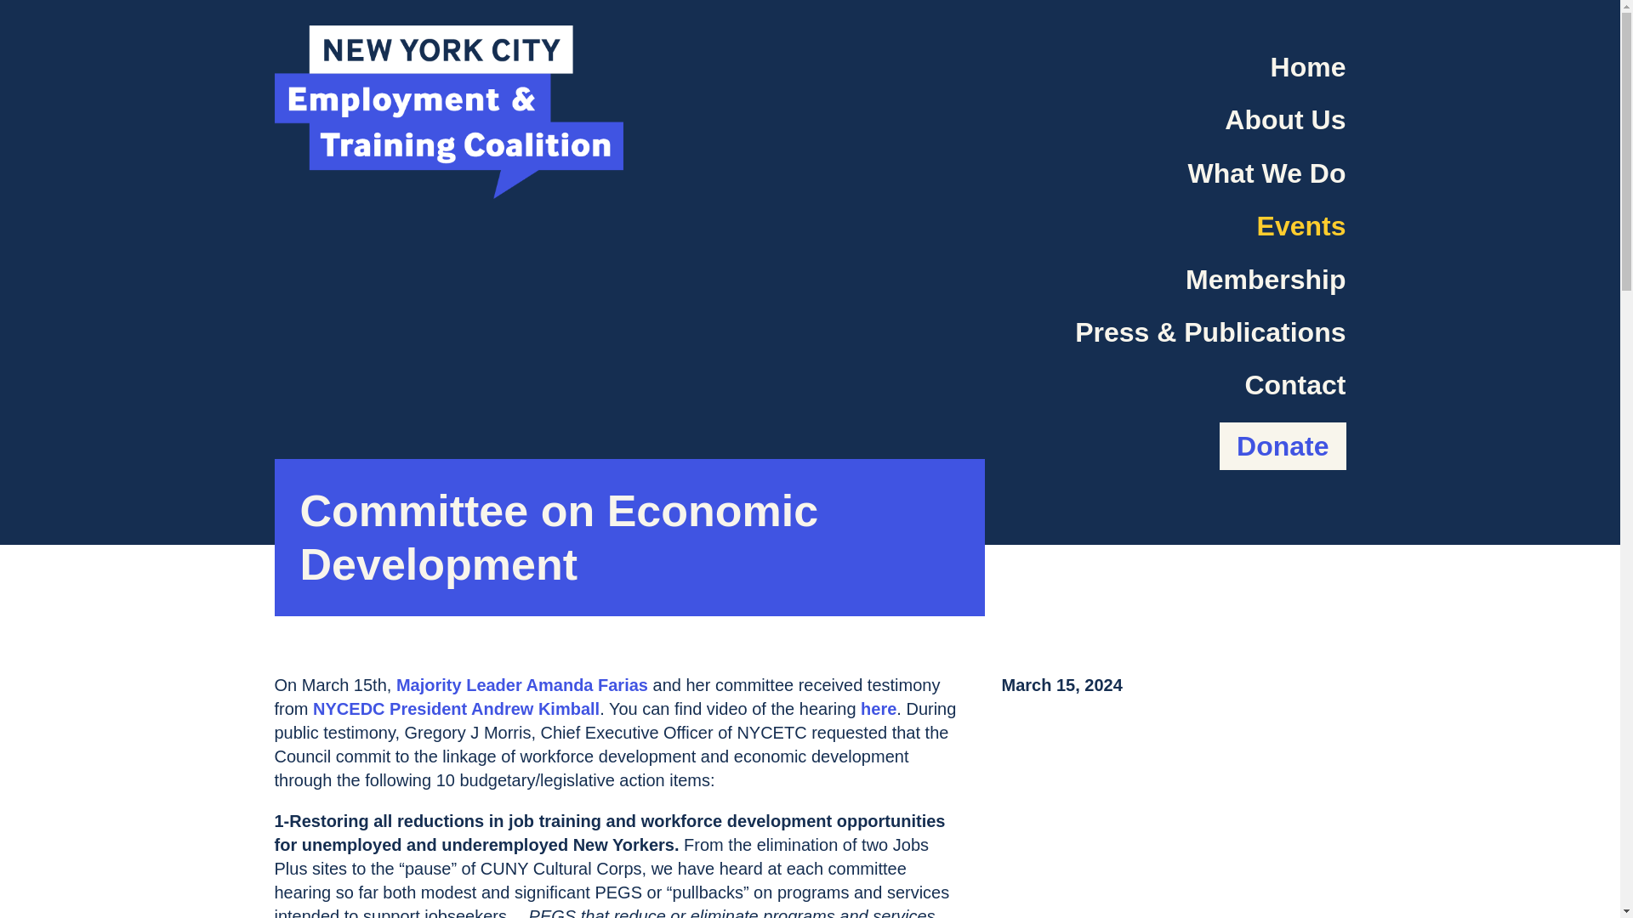 This screenshot has width=1633, height=918. I want to click on About Us, so click(1285, 119).